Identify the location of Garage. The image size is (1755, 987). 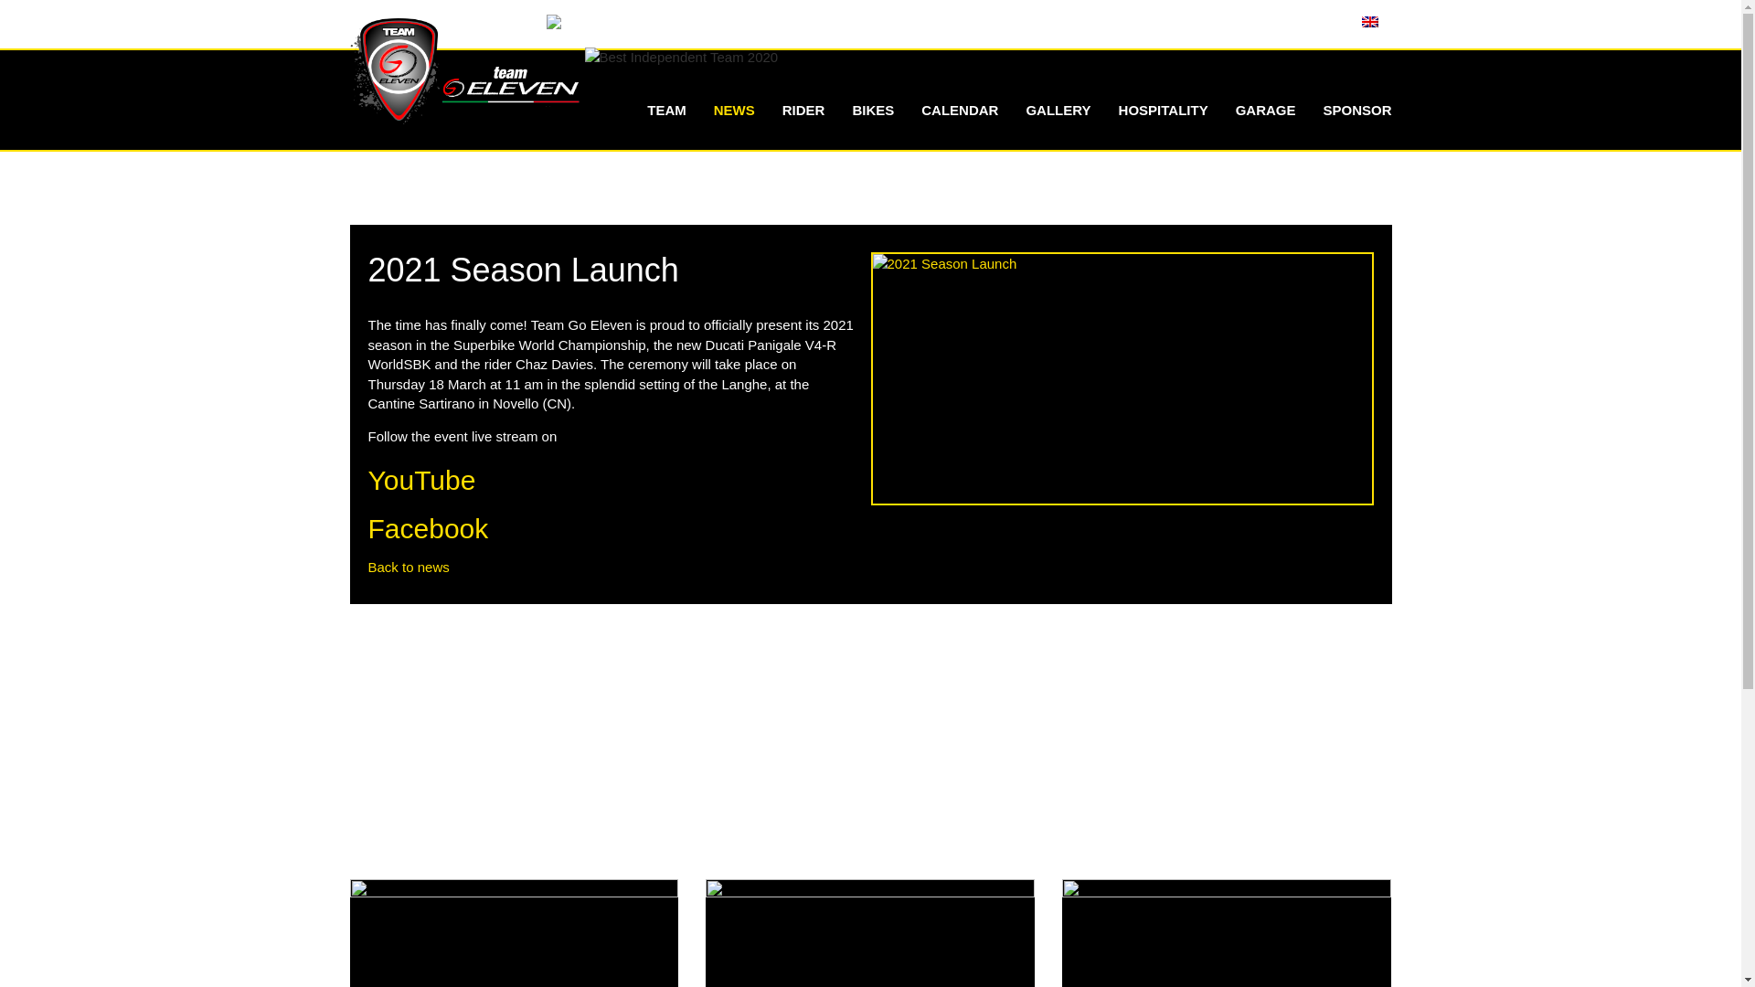
(1265, 110).